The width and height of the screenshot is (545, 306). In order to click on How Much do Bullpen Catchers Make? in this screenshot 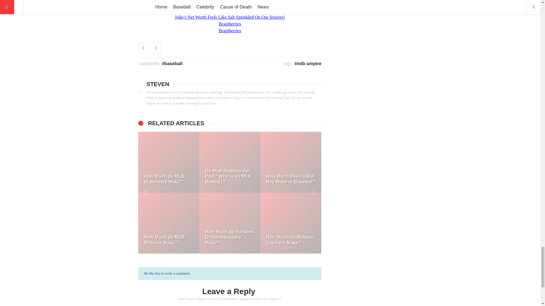, I will do `click(291, 223)`.